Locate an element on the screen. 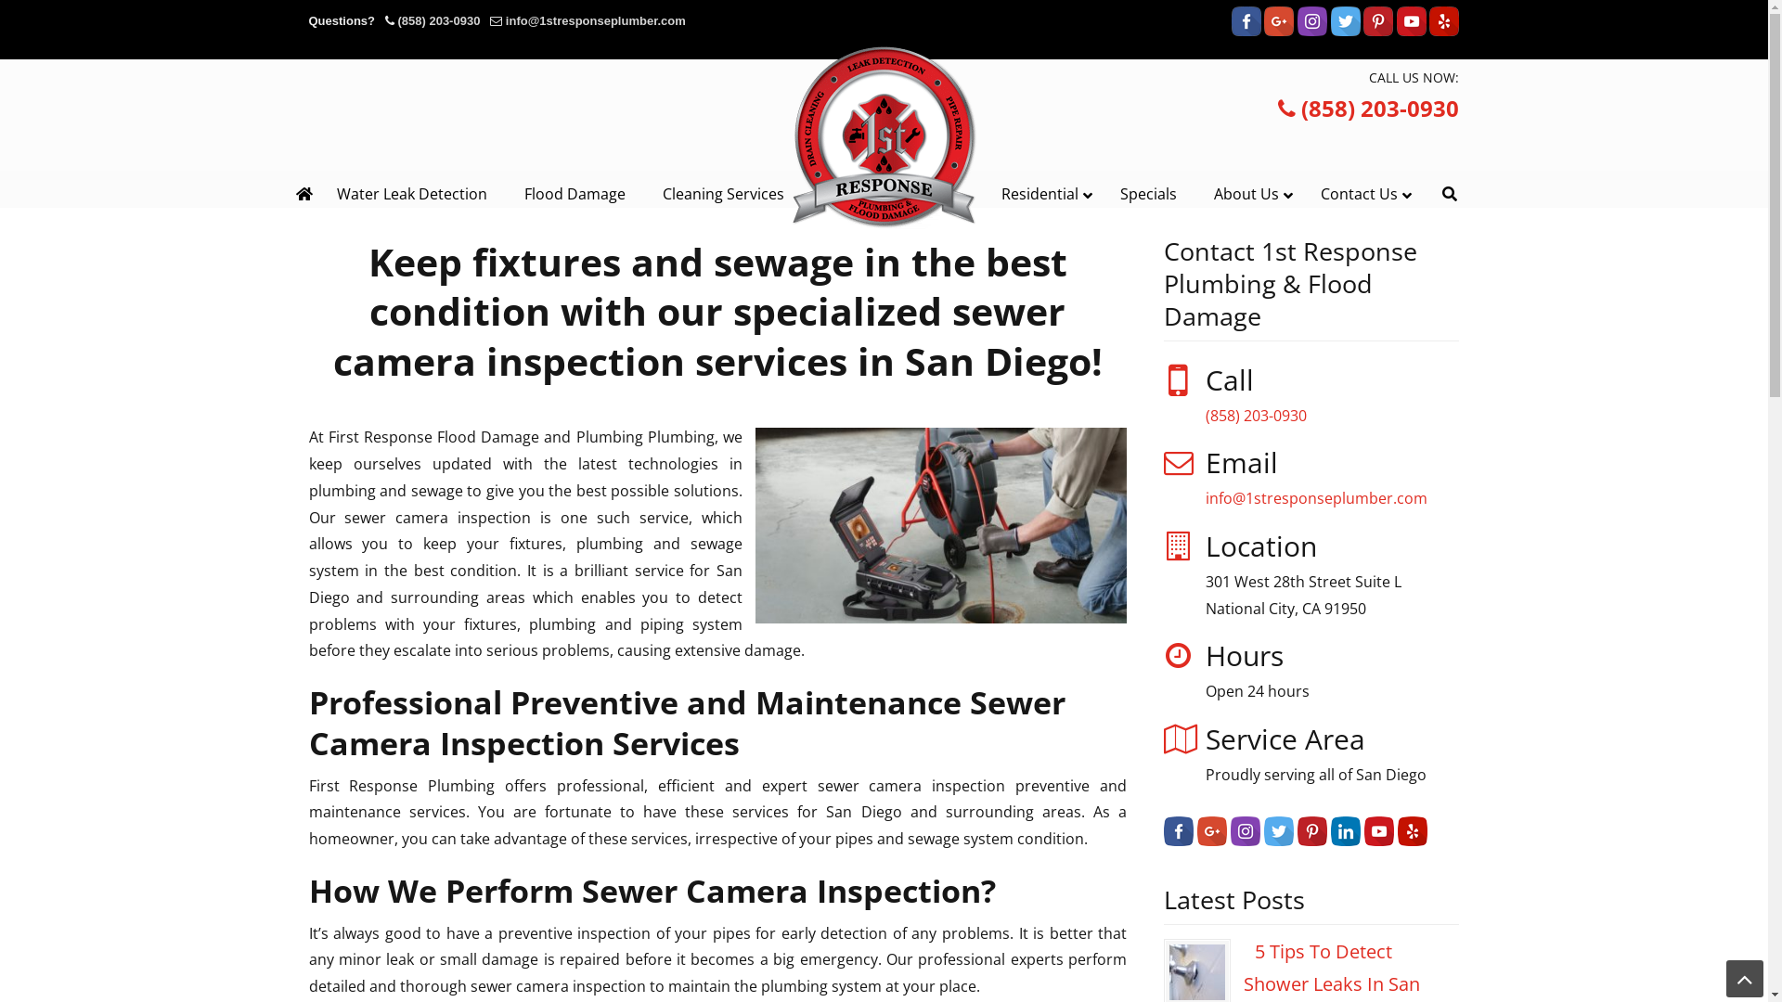  Contact Us is located at coordinates (1362, 195).